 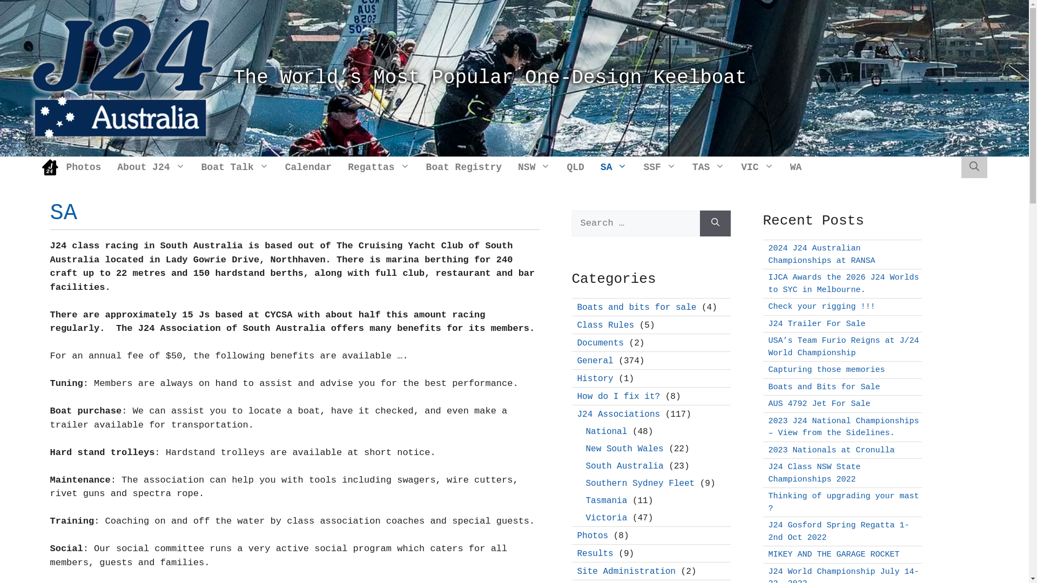 I want to click on MIKEY AND THE GARAGE ROCKET, so click(x=834, y=555).